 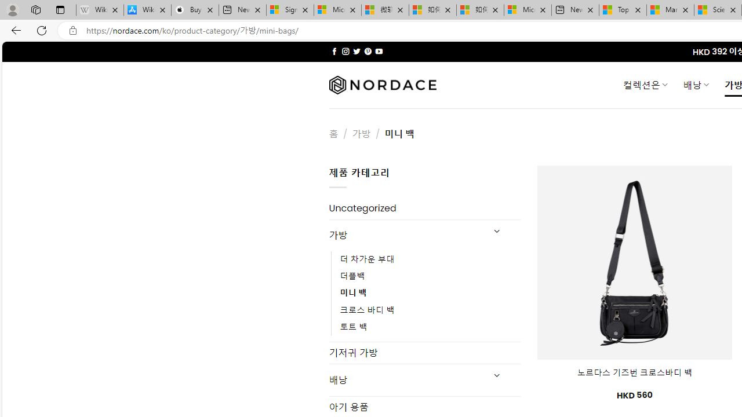 What do you see at coordinates (528, 10) in the screenshot?
I see `Microsoft account | Account Checkup` at bounding box center [528, 10].